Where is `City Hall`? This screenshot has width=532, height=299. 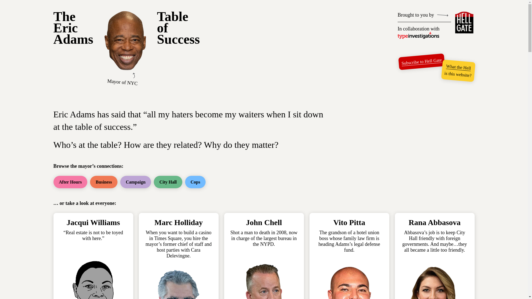
City Hall is located at coordinates (458, 66).